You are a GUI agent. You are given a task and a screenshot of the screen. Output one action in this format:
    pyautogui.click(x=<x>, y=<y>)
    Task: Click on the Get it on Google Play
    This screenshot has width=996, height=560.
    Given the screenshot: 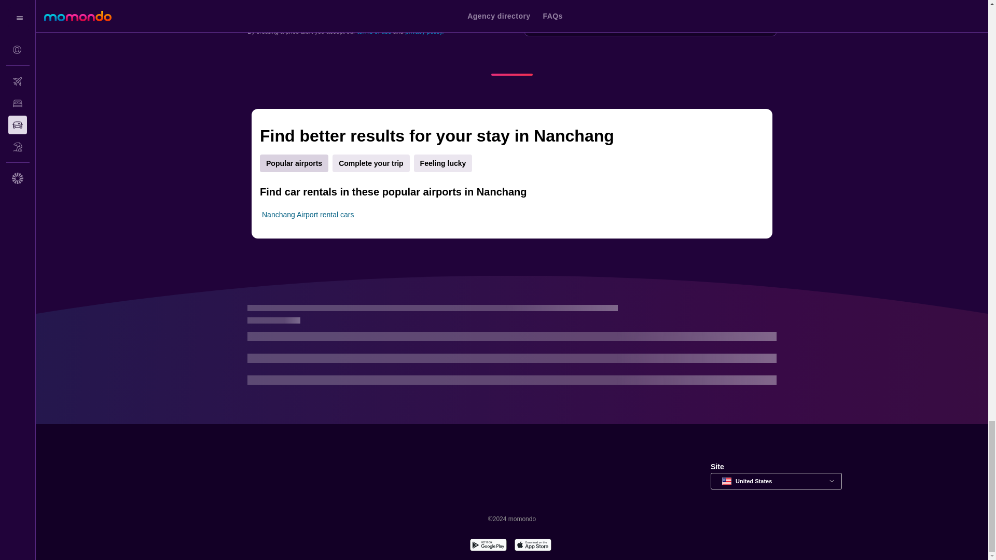 What is the action you would take?
    pyautogui.click(x=488, y=546)
    